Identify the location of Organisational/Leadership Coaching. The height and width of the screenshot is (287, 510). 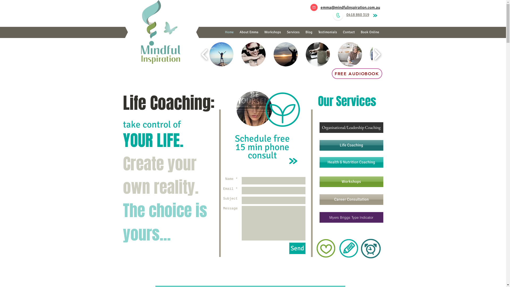
(351, 128).